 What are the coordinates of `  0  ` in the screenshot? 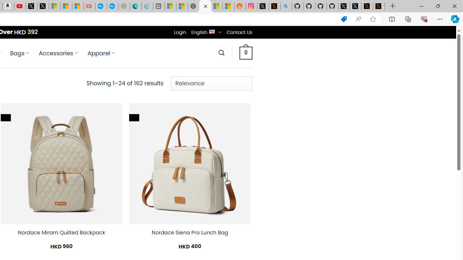 It's located at (246, 53).